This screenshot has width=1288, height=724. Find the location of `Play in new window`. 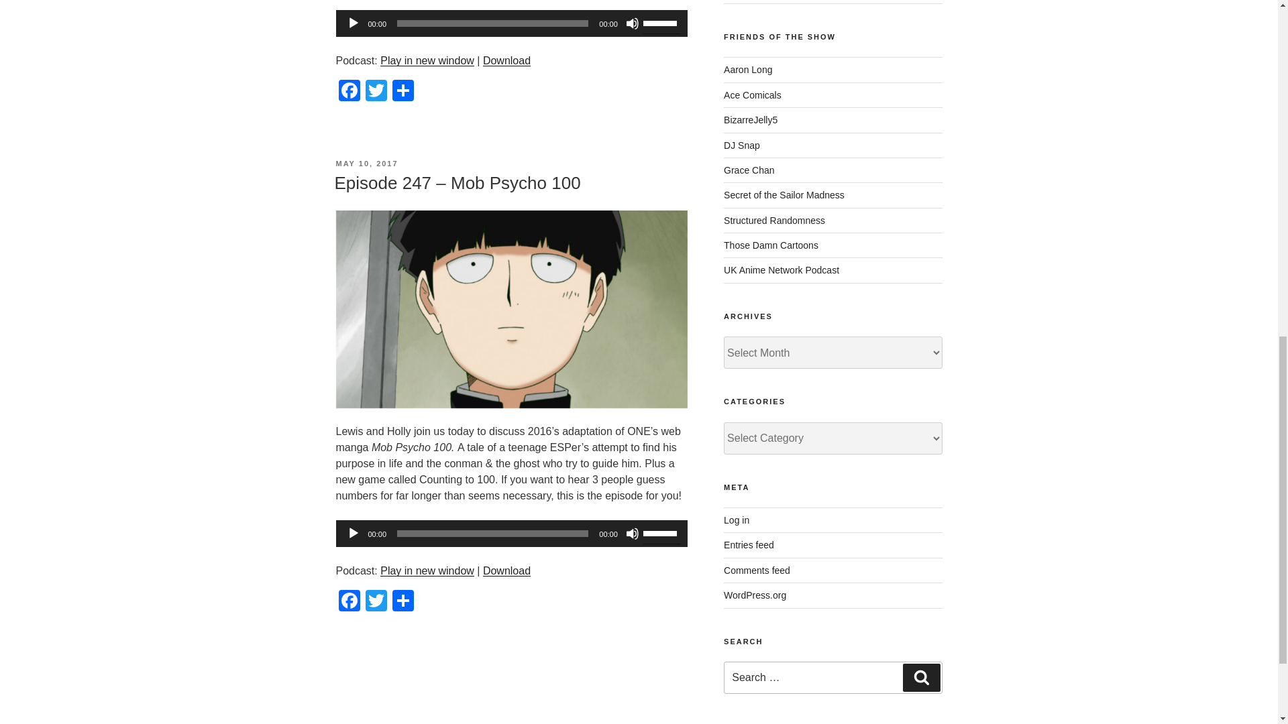

Play in new window is located at coordinates (427, 570).